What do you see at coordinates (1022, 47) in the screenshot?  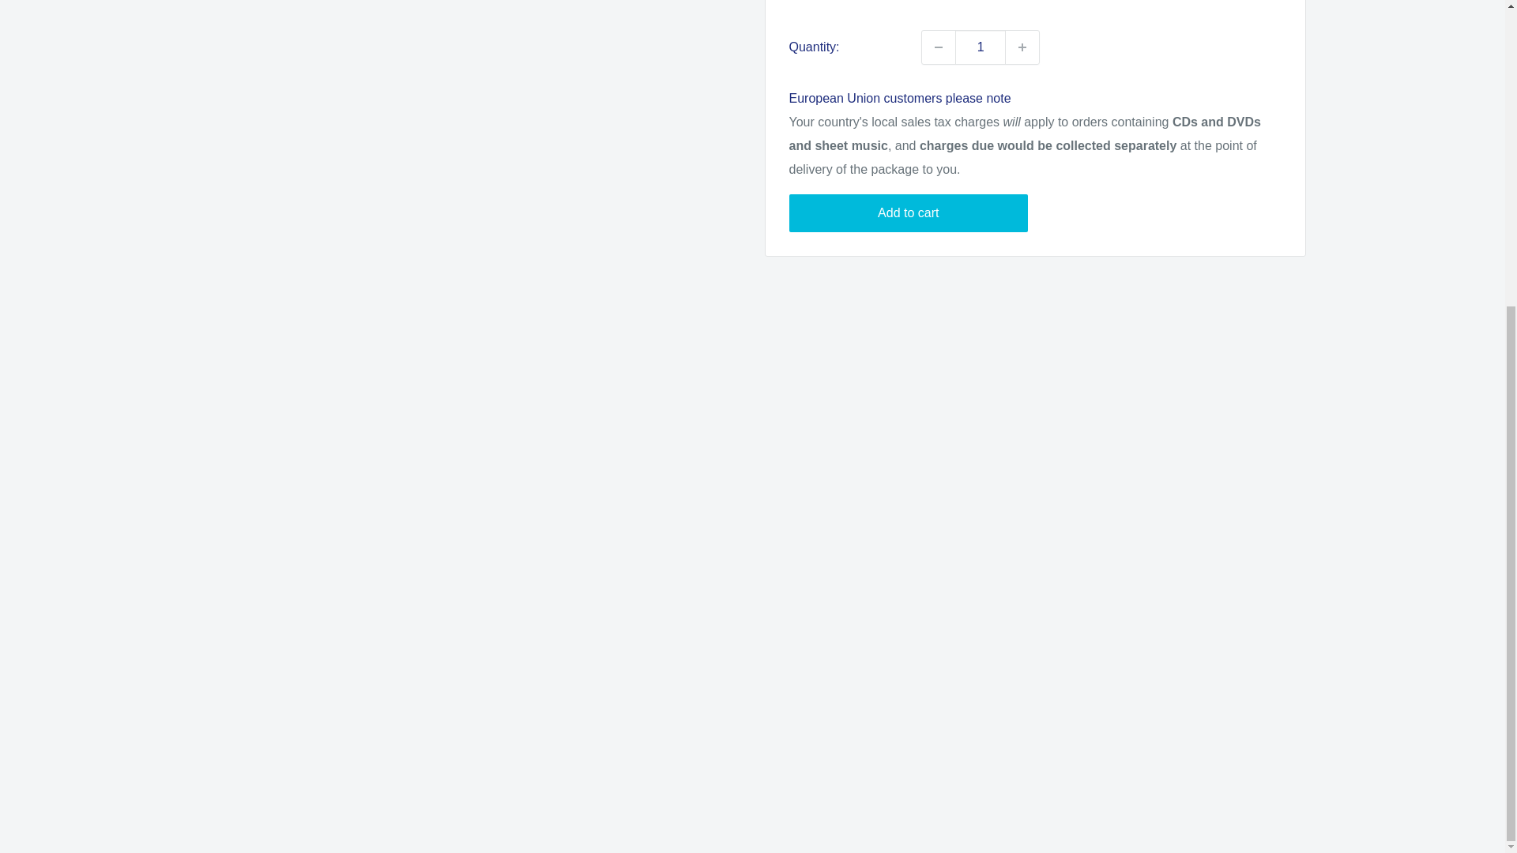 I see `Increase quantity by 1` at bounding box center [1022, 47].